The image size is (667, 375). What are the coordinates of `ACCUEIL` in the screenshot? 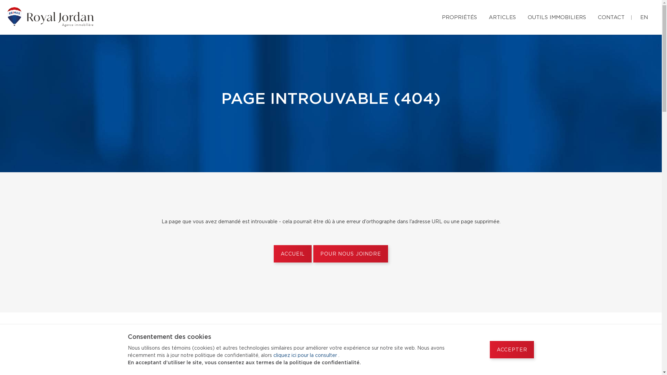 It's located at (293, 254).